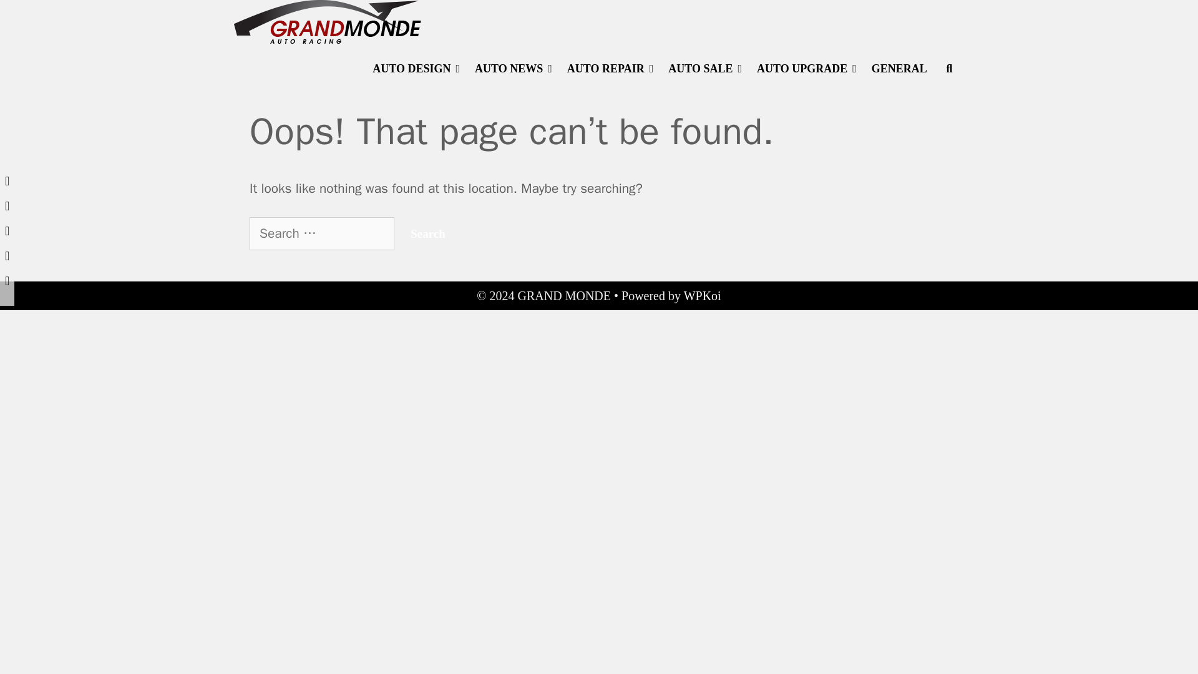 Image resolution: width=1198 pixels, height=674 pixels. Describe the element at coordinates (416, 69) in the screenshot. I see `AUTO DESIGN` at that location.